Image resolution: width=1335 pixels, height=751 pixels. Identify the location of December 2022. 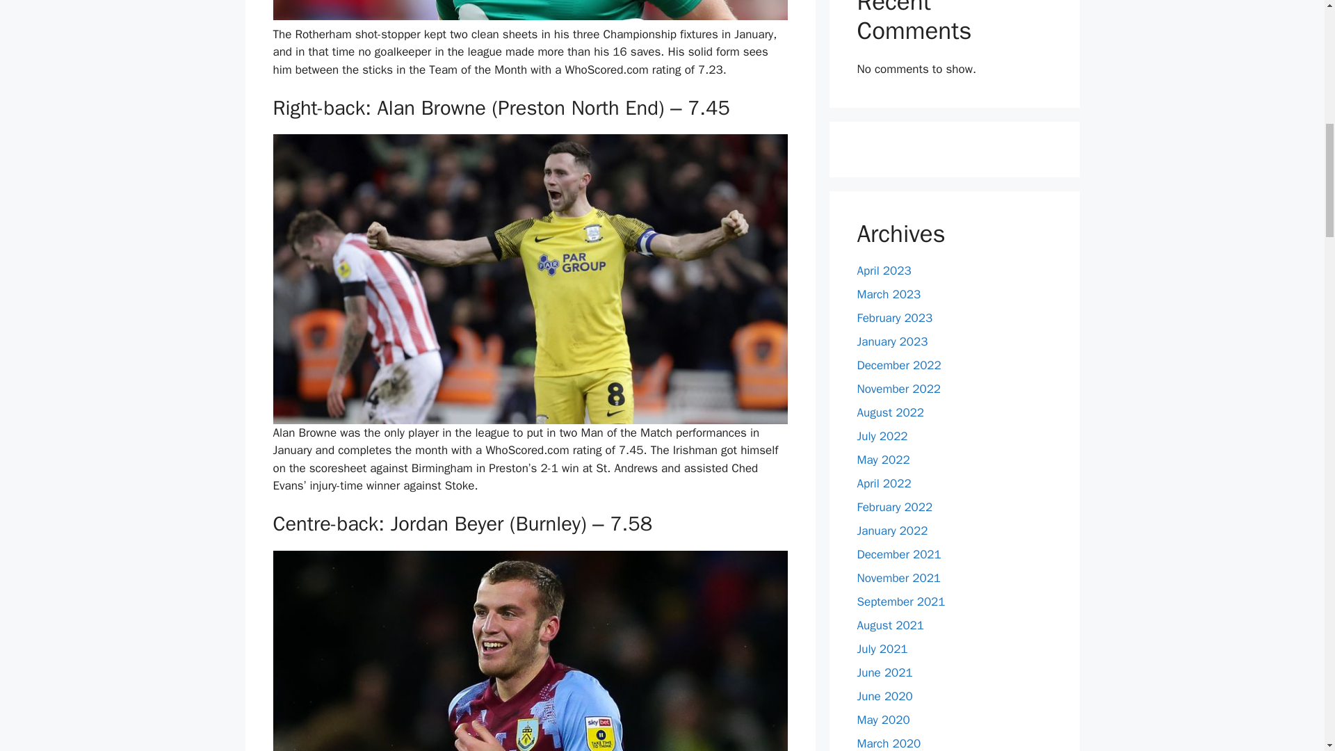
(898, 365).